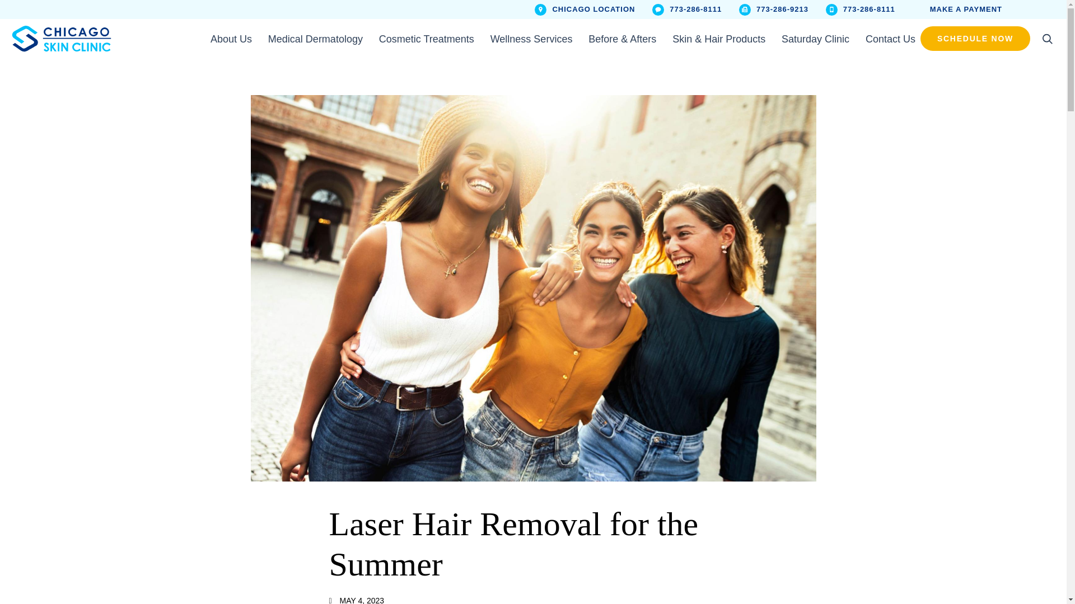  What do you see at coordinates (231, 39) in the screenshot?
I see `About Us` at bounding box center [231, 39].